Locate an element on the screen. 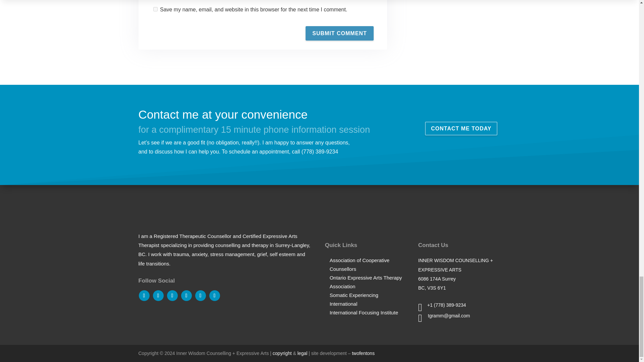 This screenshot has height=362, width=644. Follow on LinkedIn is located at coordinates (172, 296).